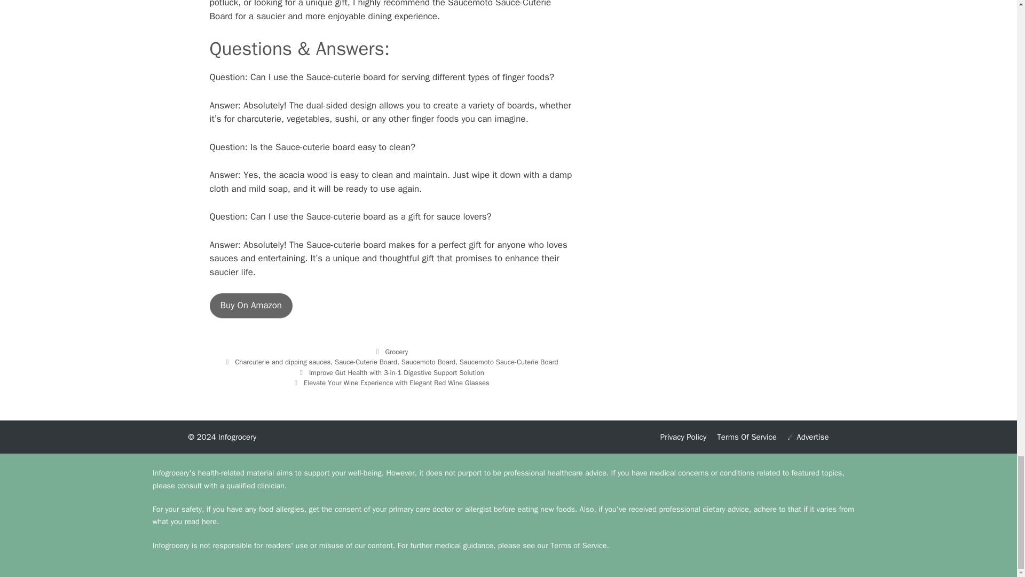 The height and width of the screenshot is (577, 1025). What do you see at coordinates (396, 352) in the screenshot?
I see `Grocery` at bounding box center [396, 352].